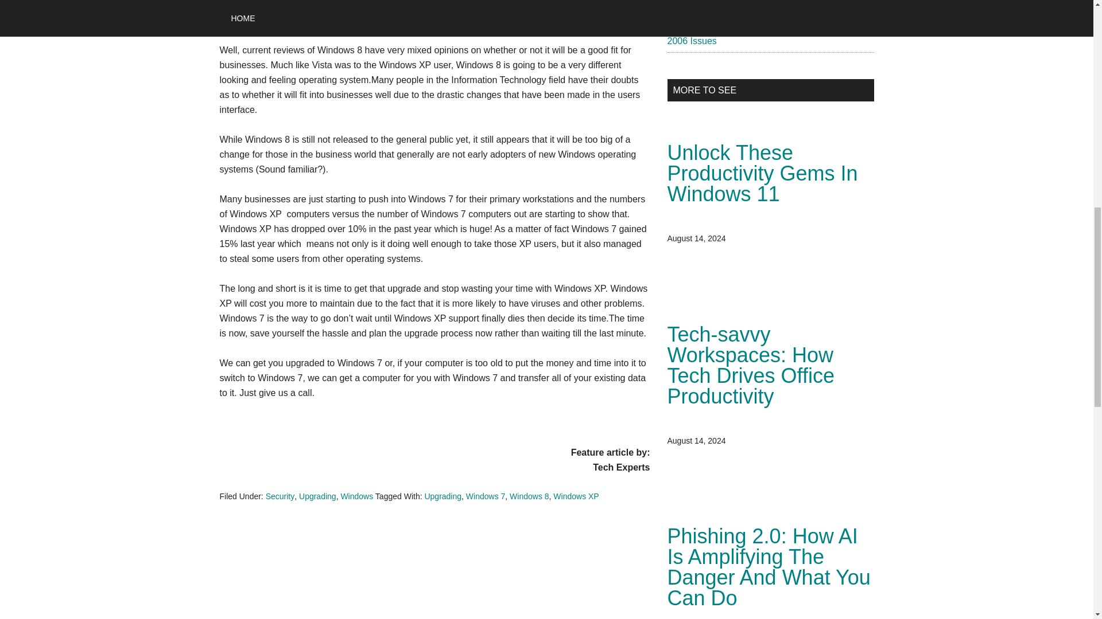 This screenshot has width=1102, height=619. I want to click on 2006 Issues, so click(691, 40).